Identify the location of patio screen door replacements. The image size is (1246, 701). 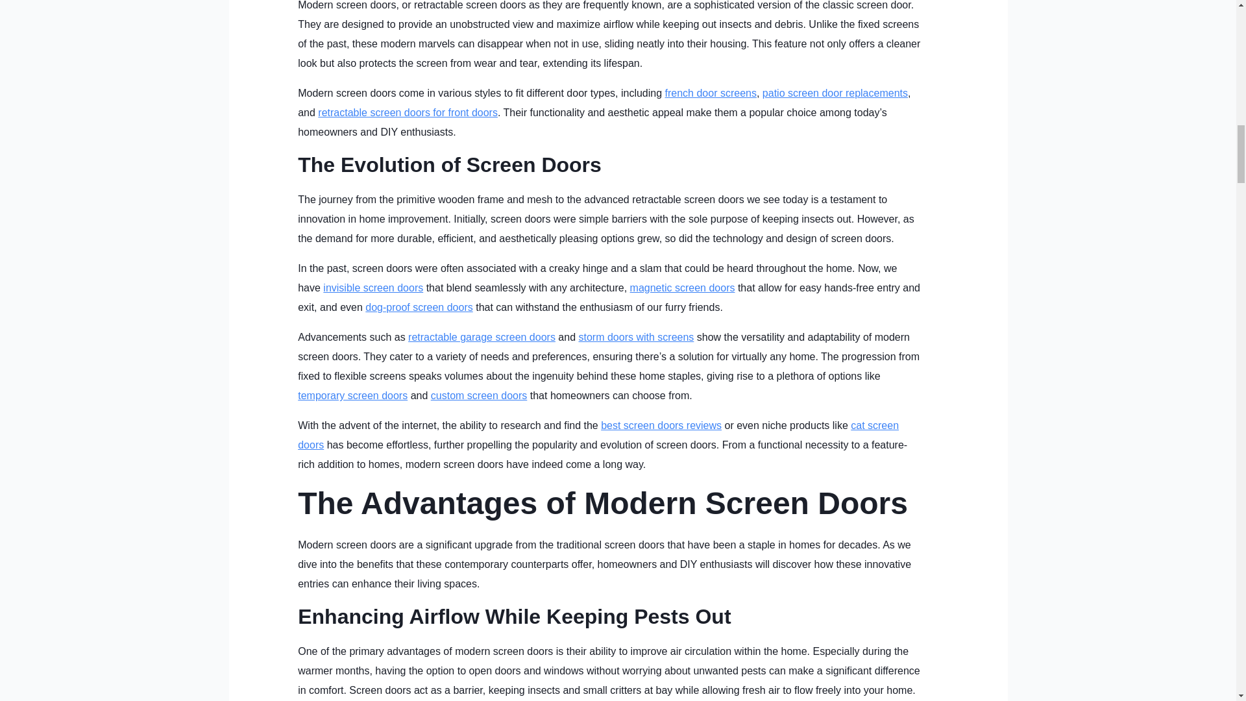
(835, 93).